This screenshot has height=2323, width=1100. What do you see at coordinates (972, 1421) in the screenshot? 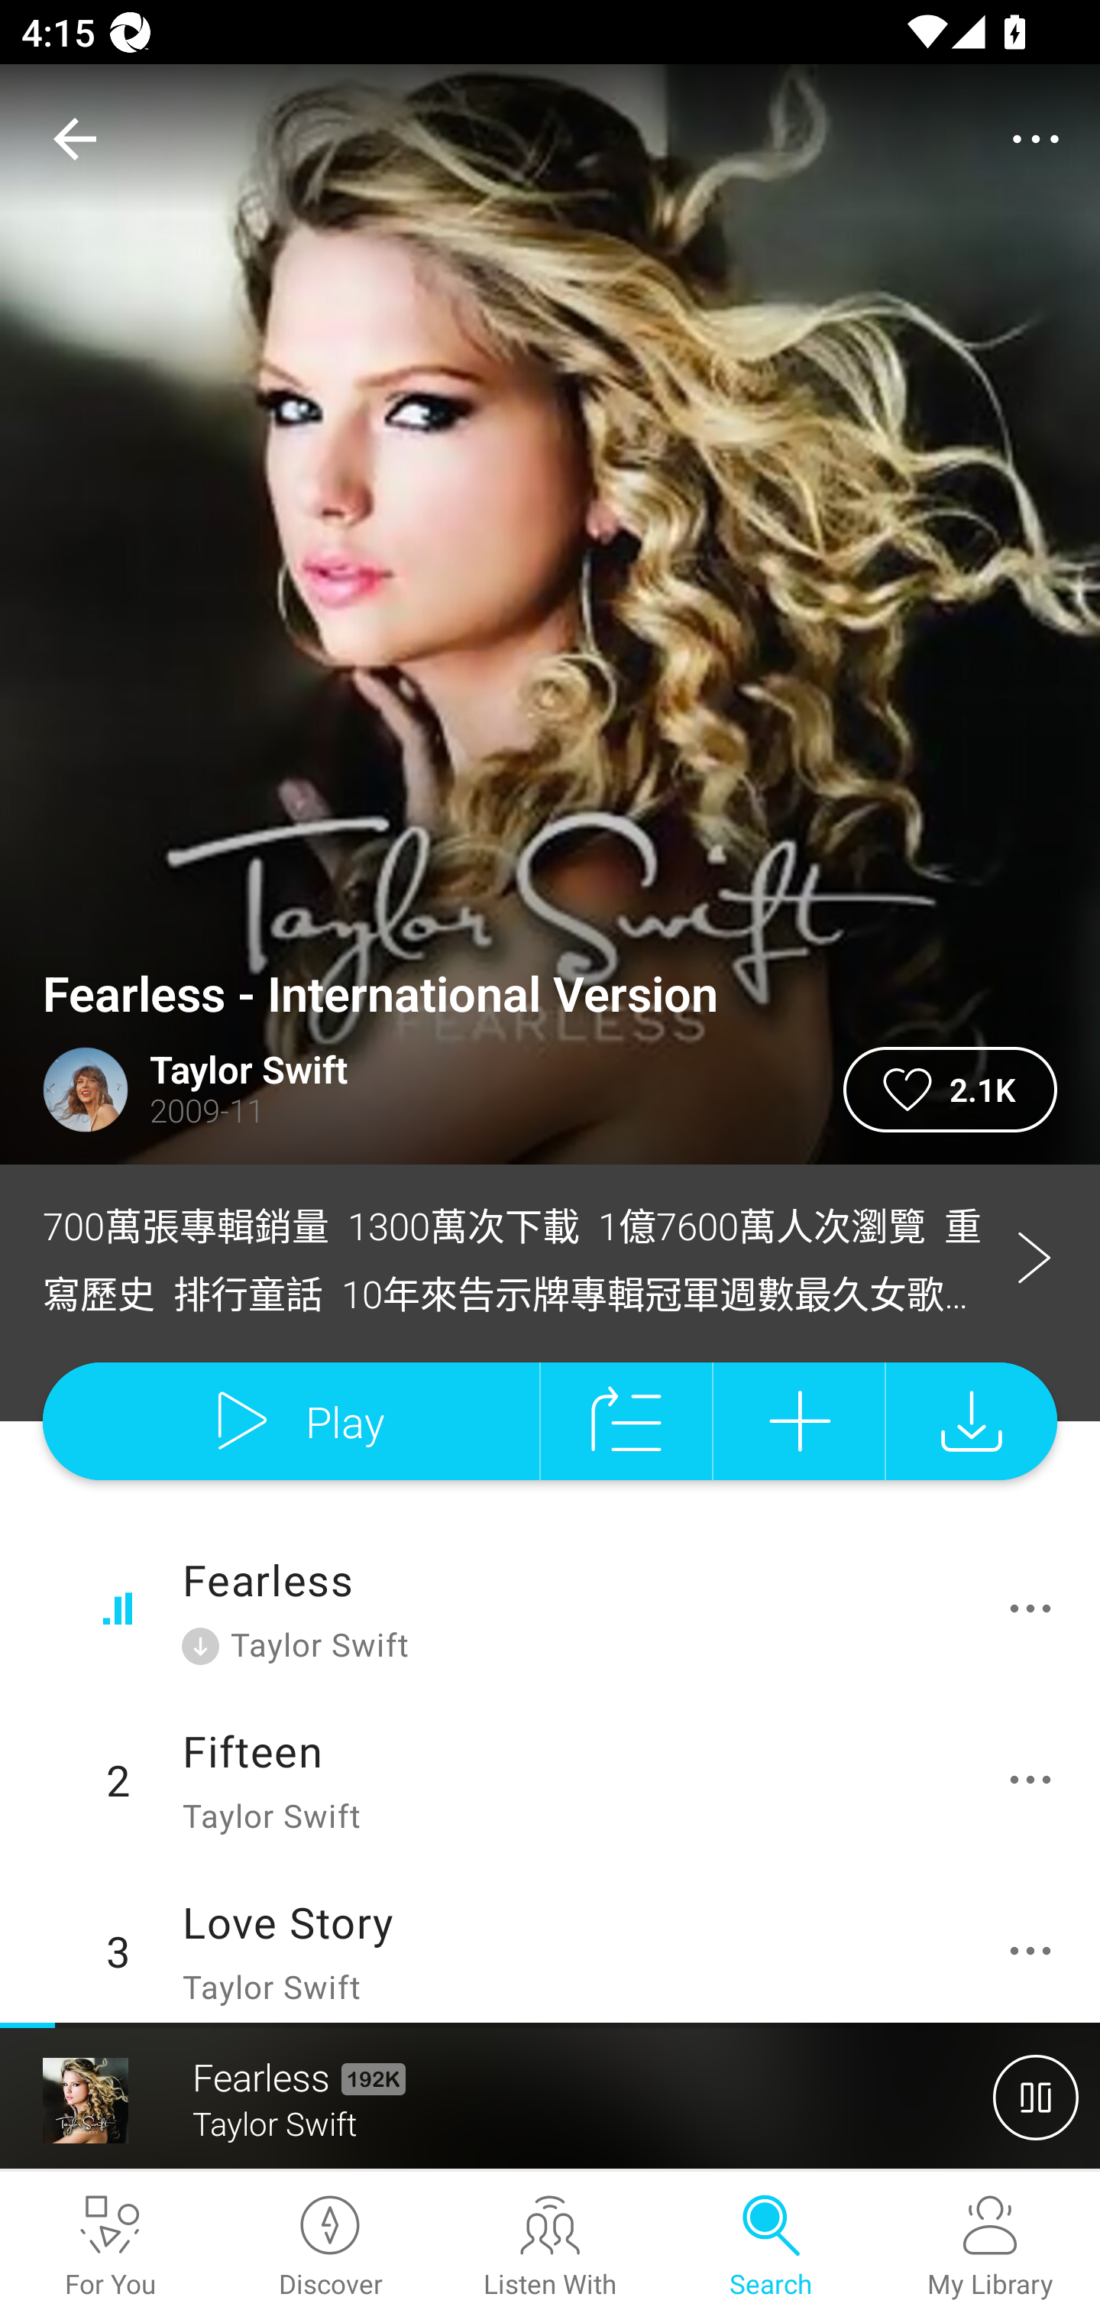
I see `下載歌曲至手機` at bounding box center [972, 1421].